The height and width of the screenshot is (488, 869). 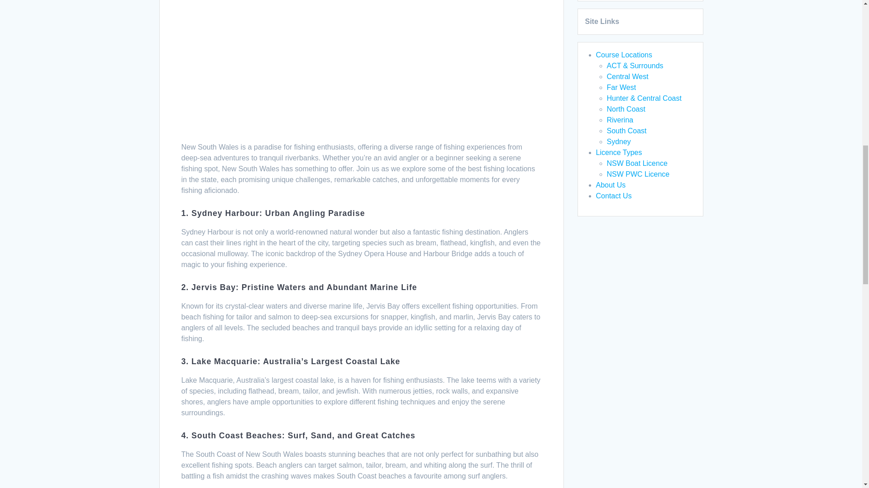 What do you see at coordinates (620, 120) in the screenshot?
I see `Riverina` at bounding box center [620, 120].